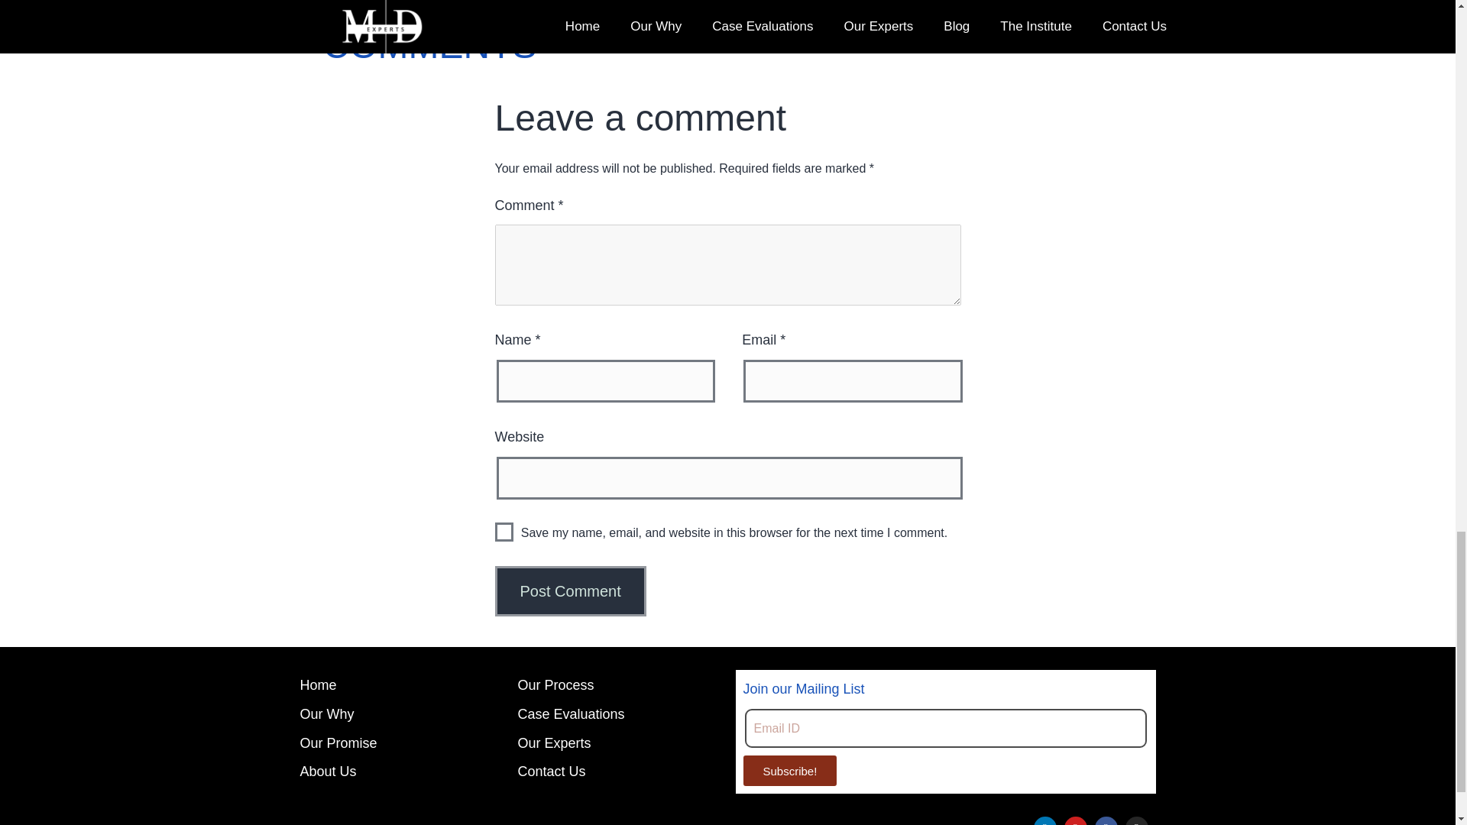 This screenshot has height=825, width=1467. Describe the element at coordinates (504, 532) in the screenshot. I see `yes` at that location.